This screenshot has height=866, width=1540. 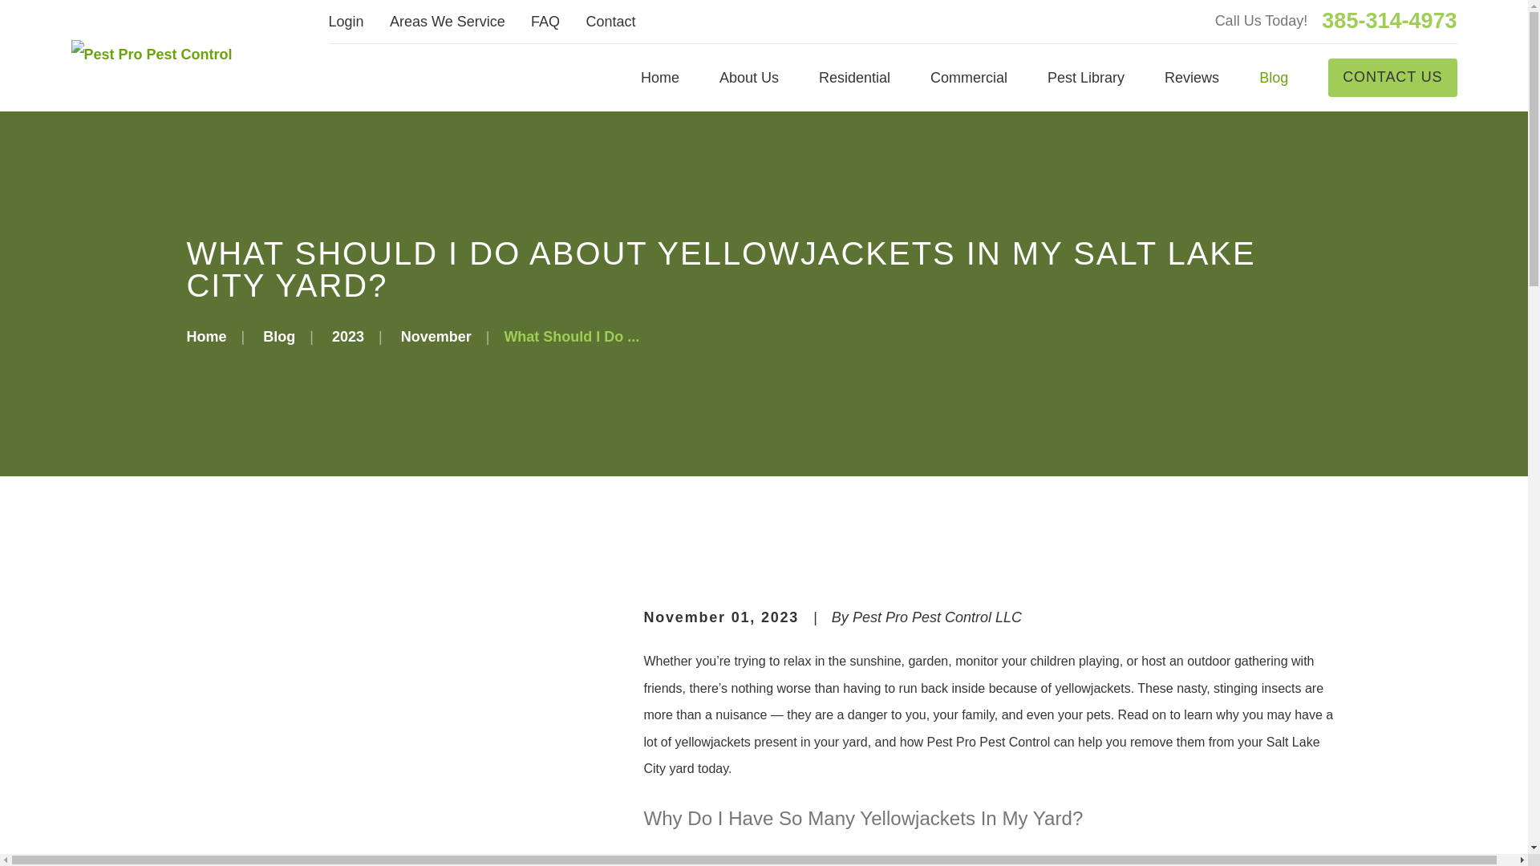 What do you see at coordinates (1389, 21) in the screenshot?
I see `385-314-4973` at bounding box center [1389, 21].